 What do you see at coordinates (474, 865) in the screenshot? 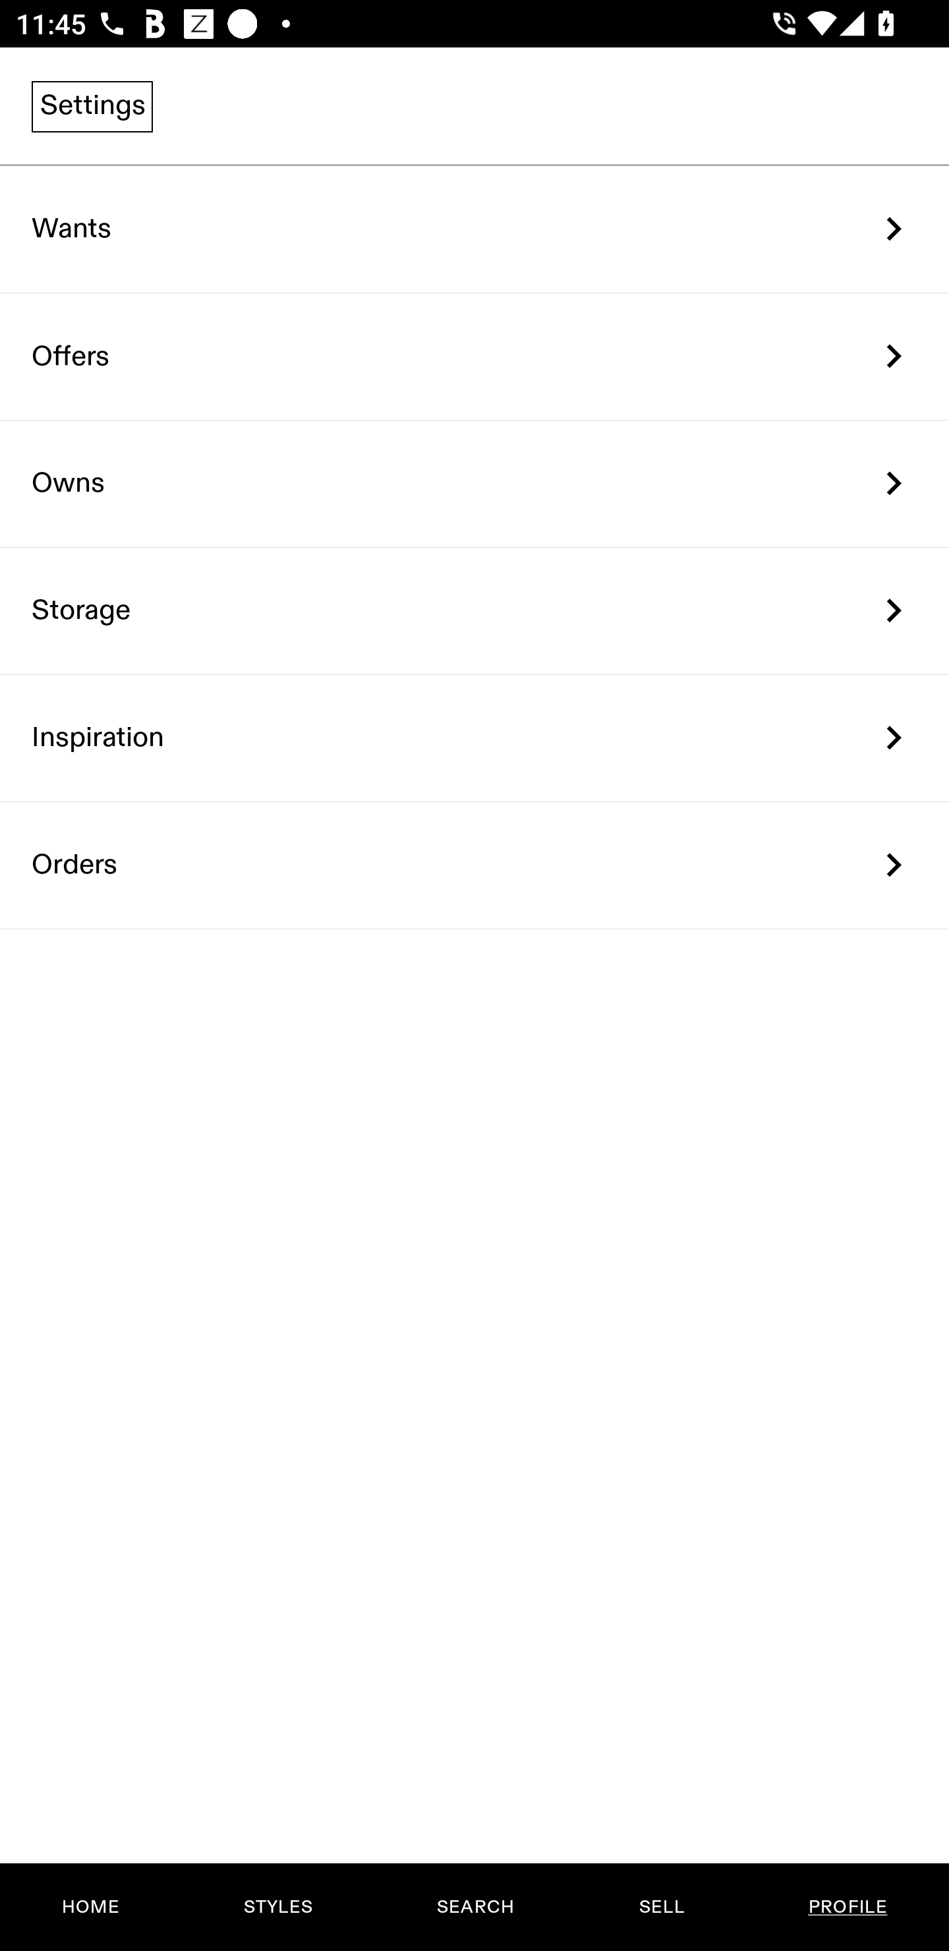
I see `Orders` at bounding box center [474, 865].